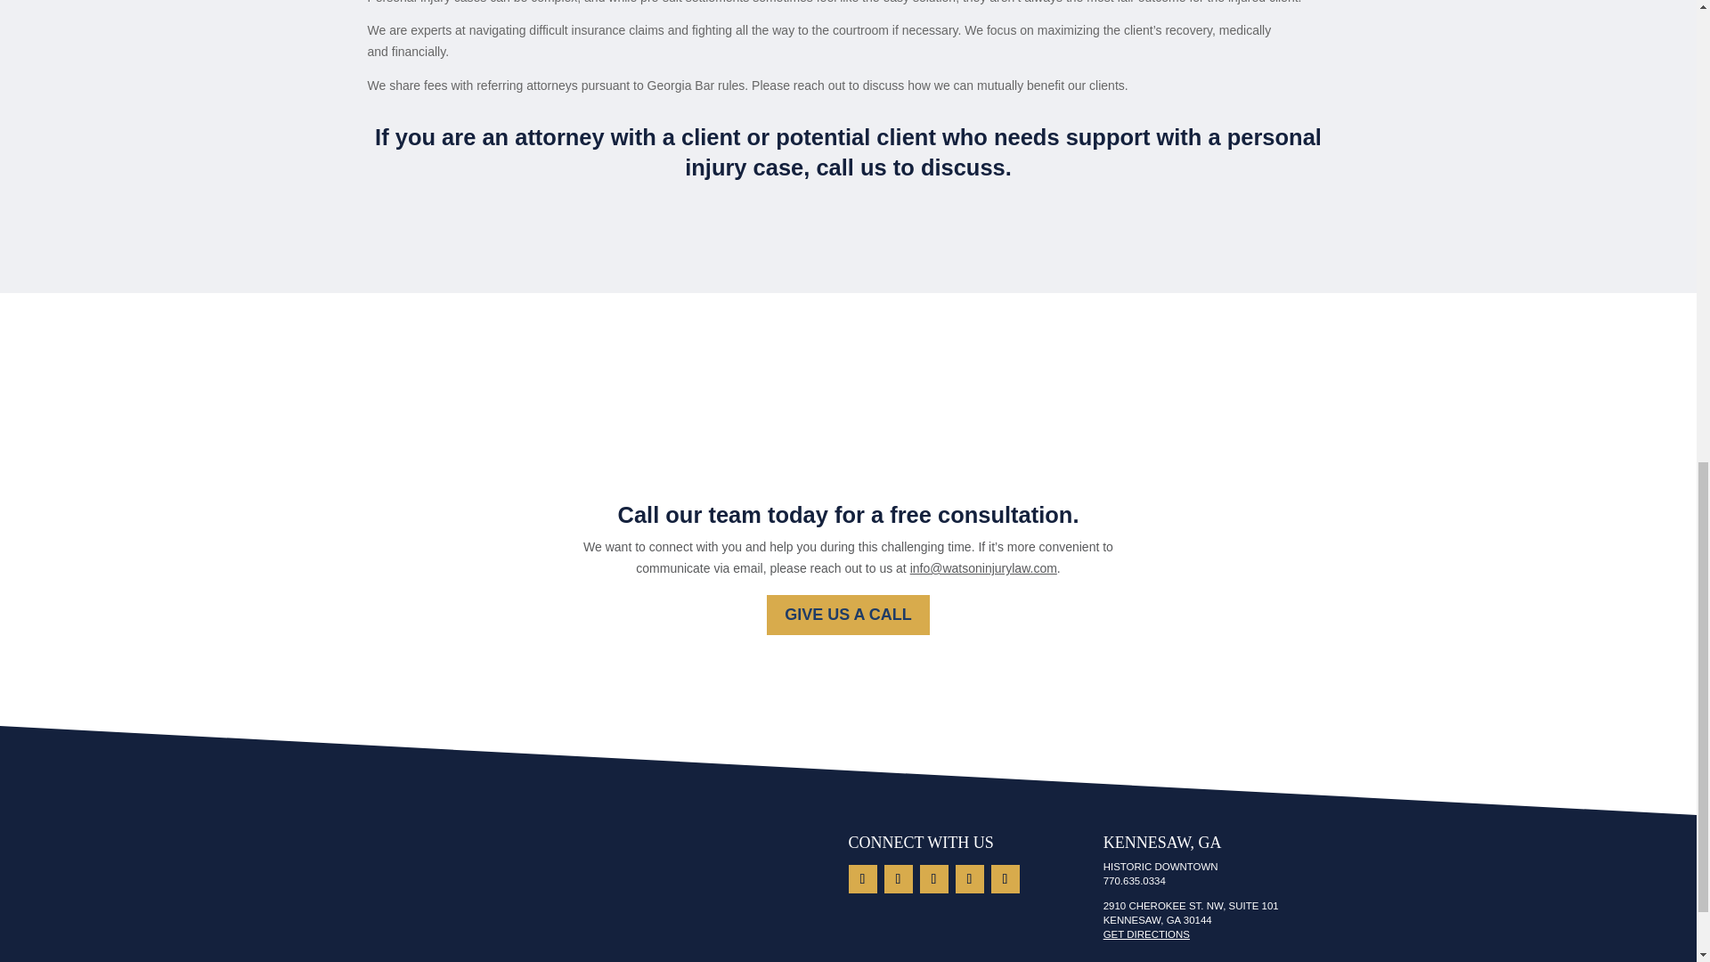  Describe the element at coordinates (933, 878) in the screenshot. I see `Follow on Facebook` at that location.